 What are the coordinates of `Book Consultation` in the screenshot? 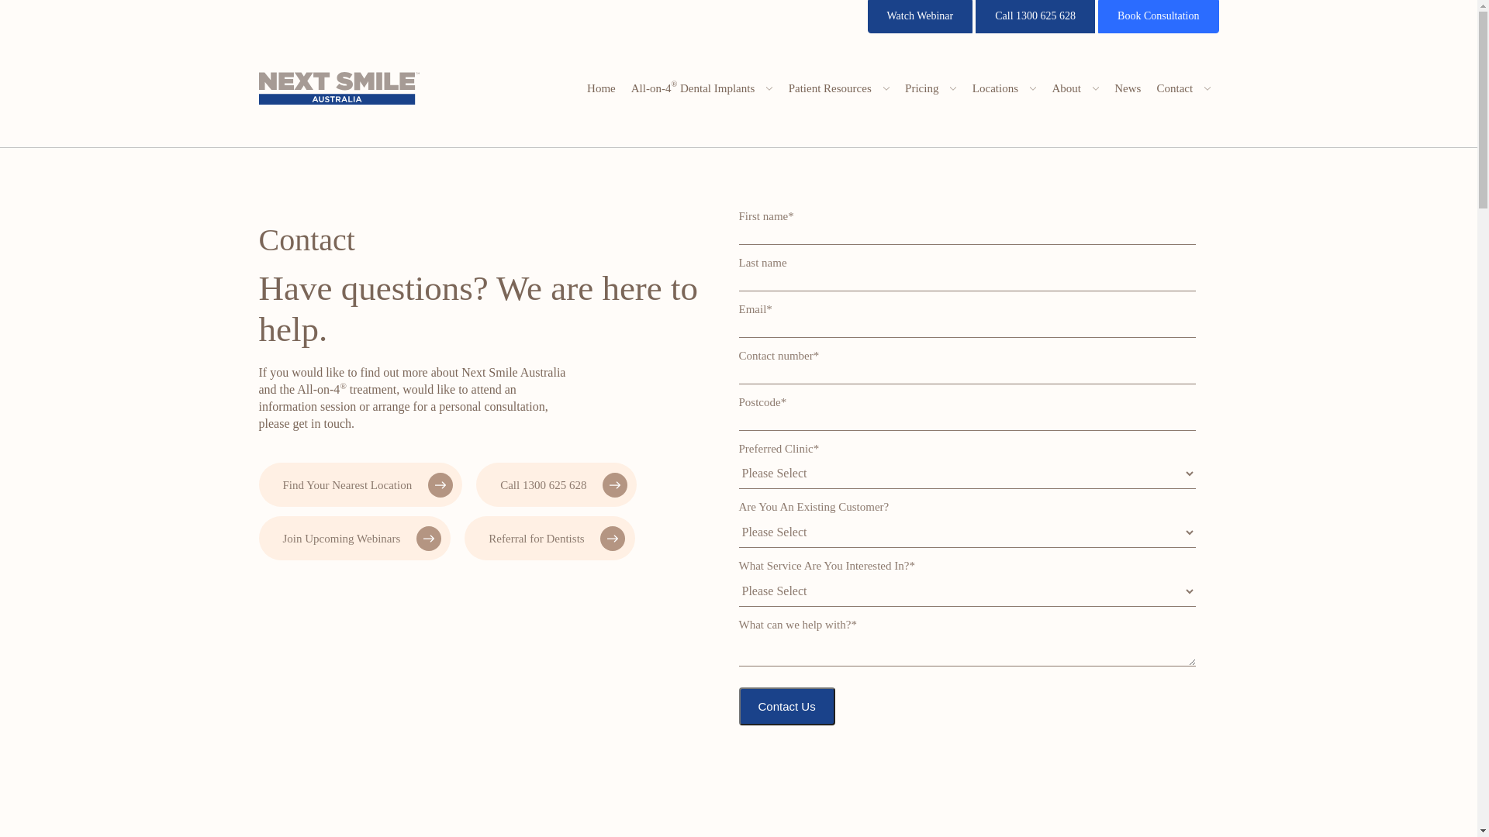 It's located at (1159, 17).